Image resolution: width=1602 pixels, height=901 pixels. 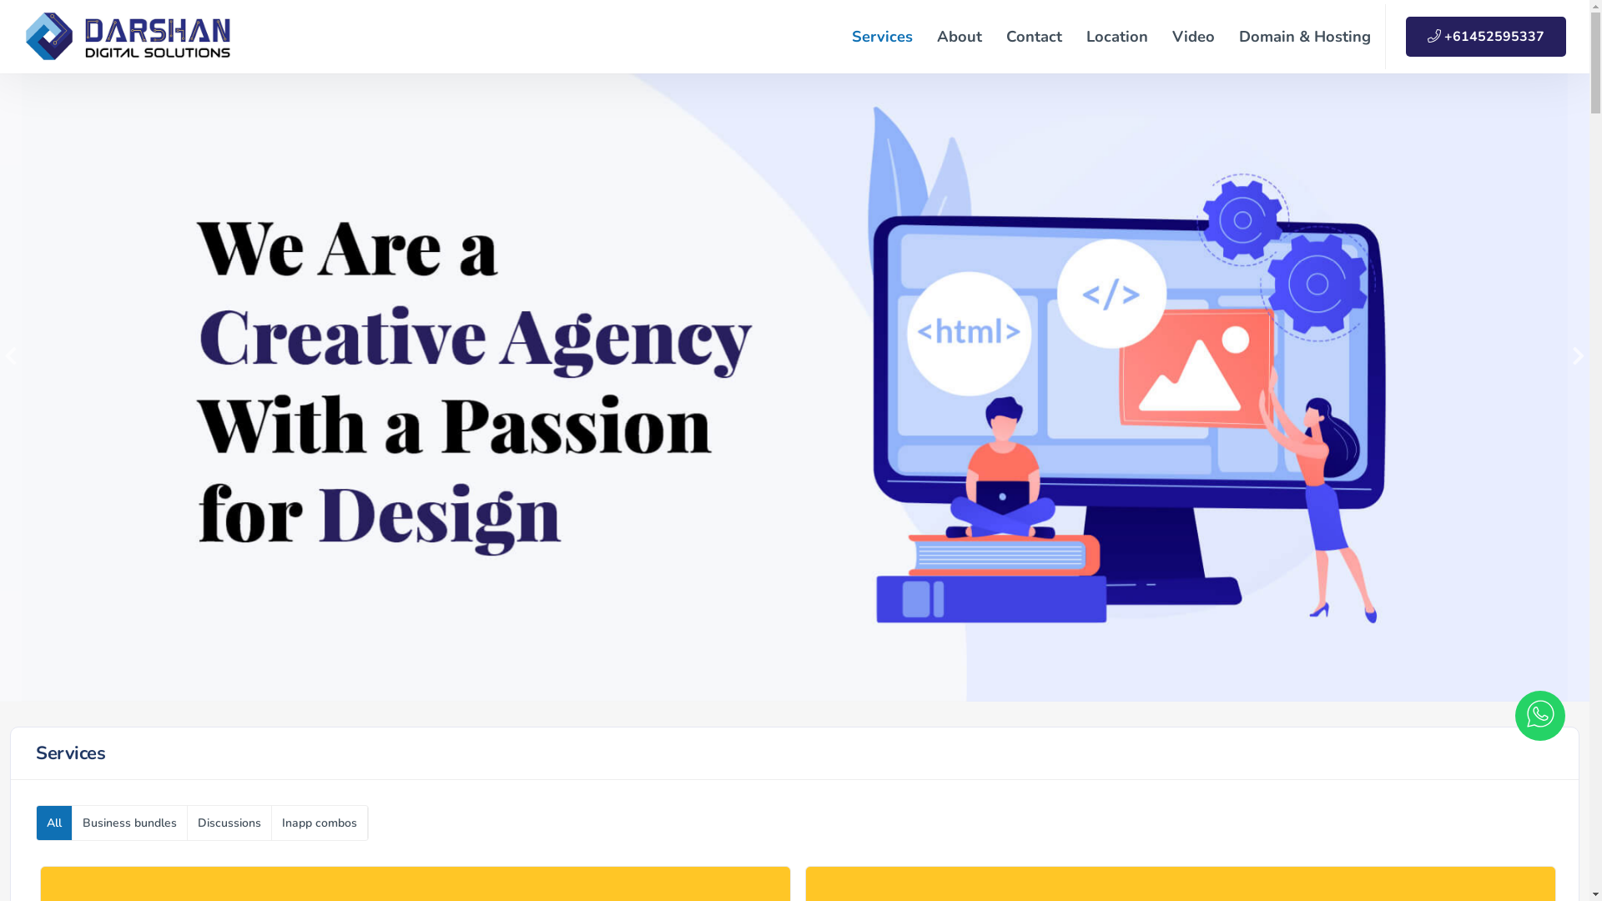 I want to click on Contact, so click(x=1035, y=37).